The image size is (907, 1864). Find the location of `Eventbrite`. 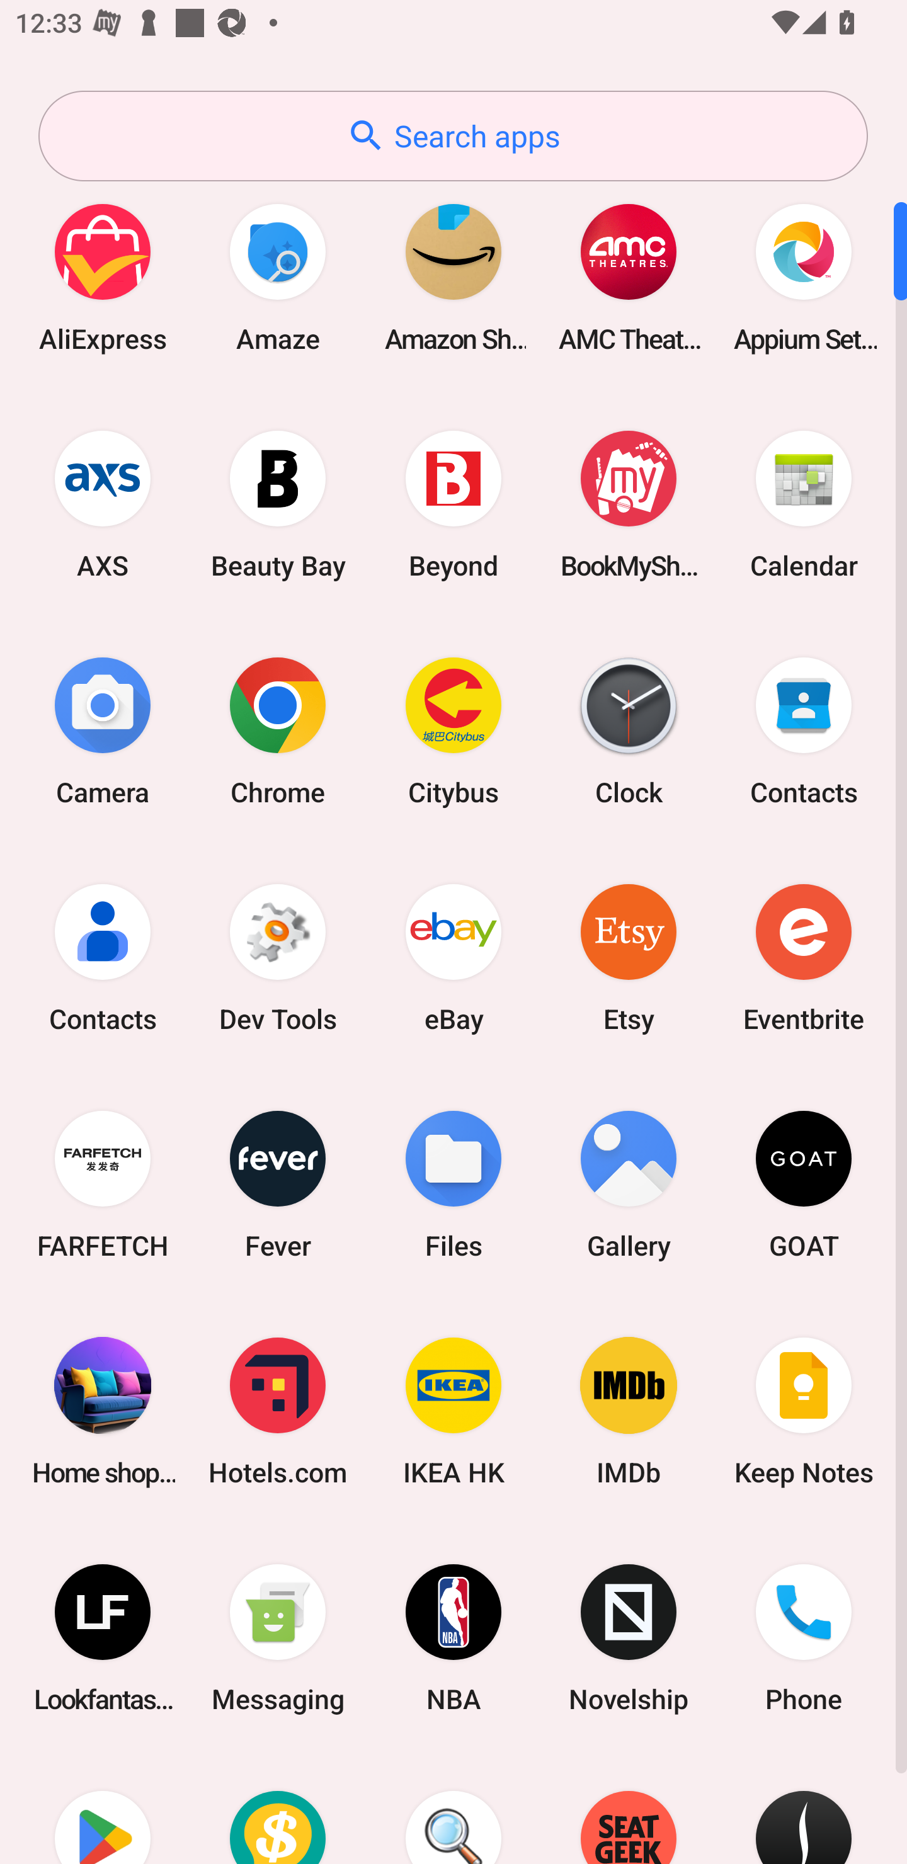

Eventbrite is located at coordinates (804, 957).